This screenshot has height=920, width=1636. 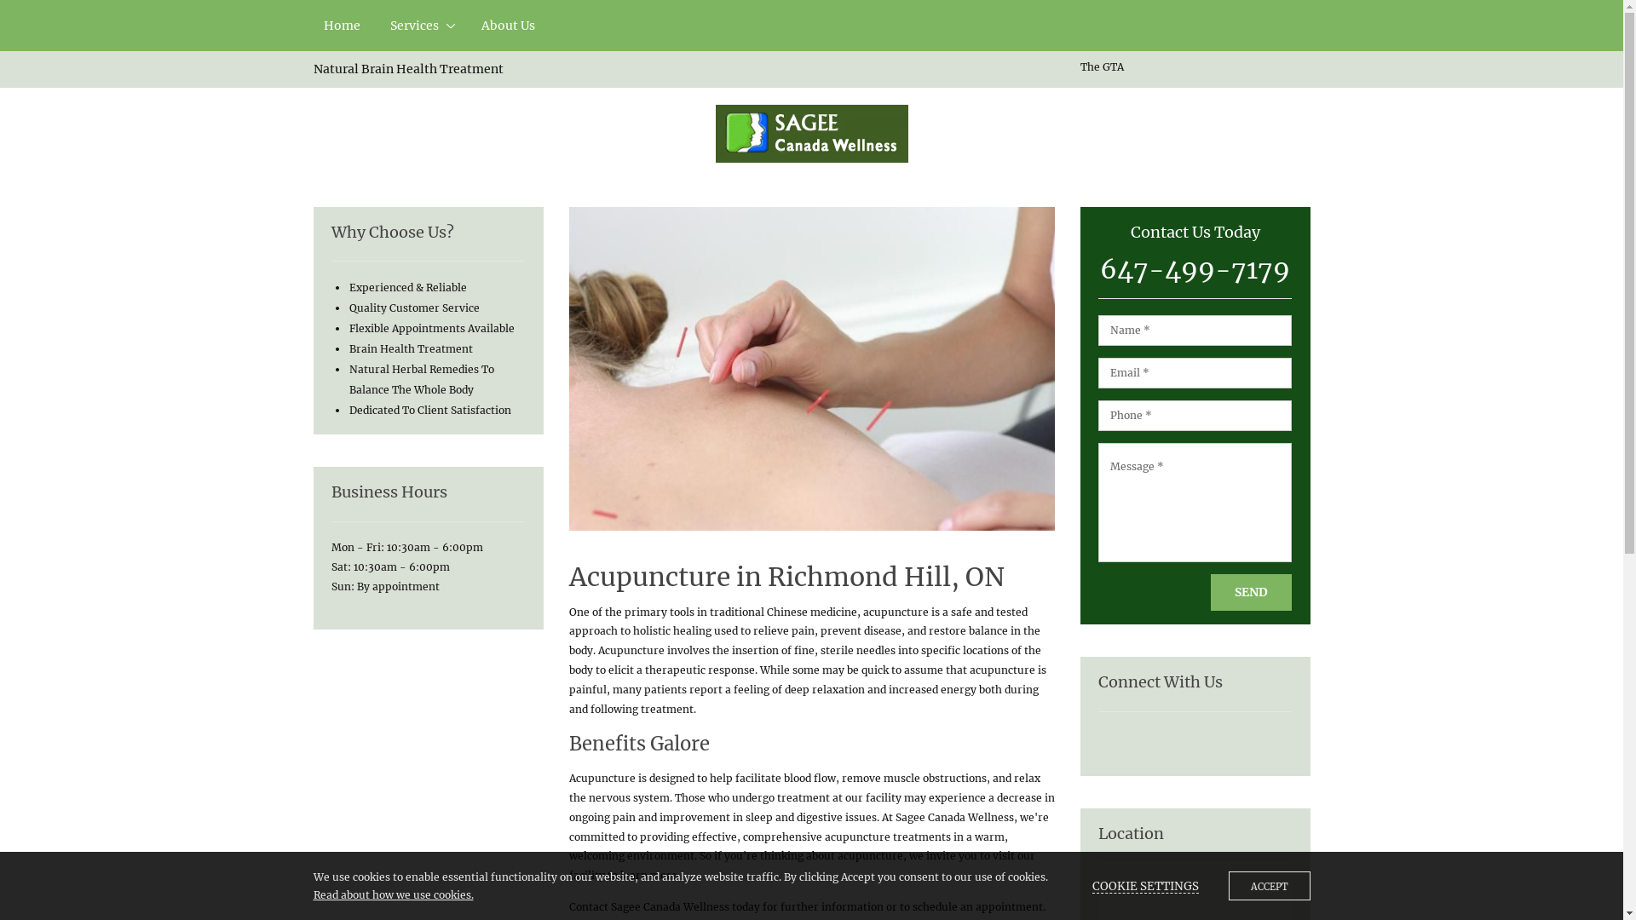 I want to click on ACCEPT, so click(x=1270, y=886).